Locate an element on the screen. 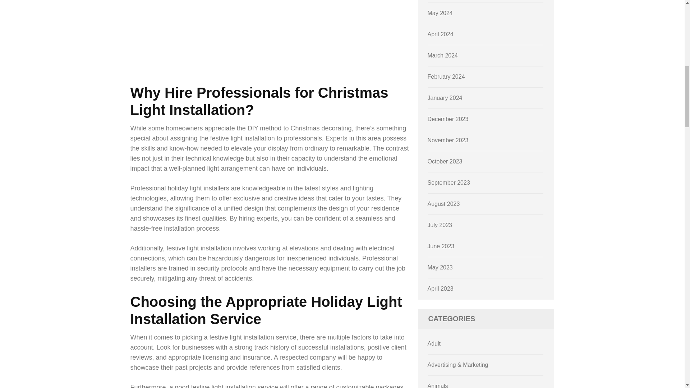  September 2023 is located at coordinates (448, 183).